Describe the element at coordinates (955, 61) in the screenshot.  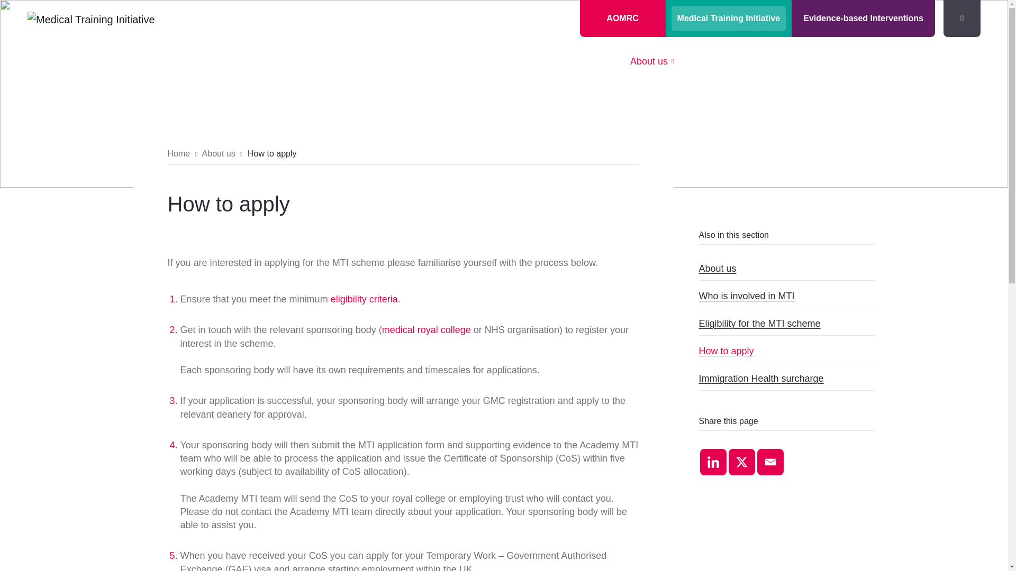
I see `Contact us` at that location.